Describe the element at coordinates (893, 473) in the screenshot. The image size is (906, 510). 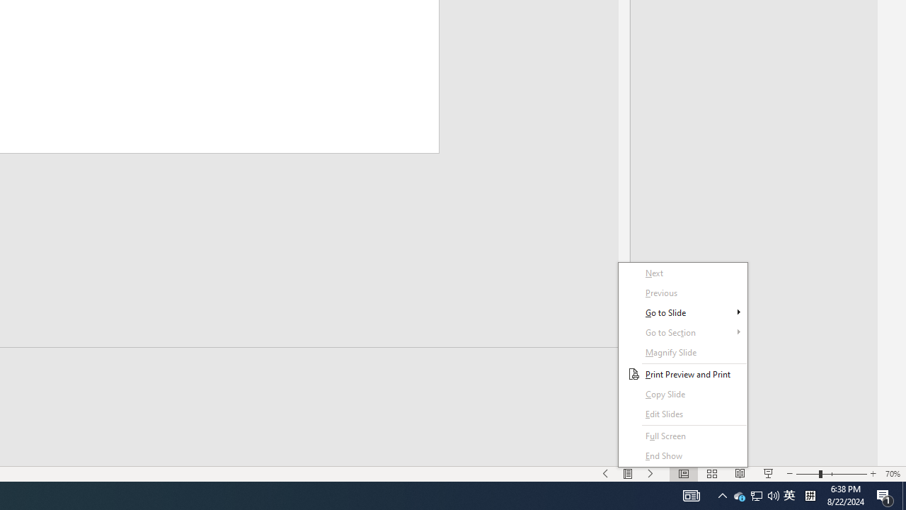
I see `Zoom 70%` at that location.